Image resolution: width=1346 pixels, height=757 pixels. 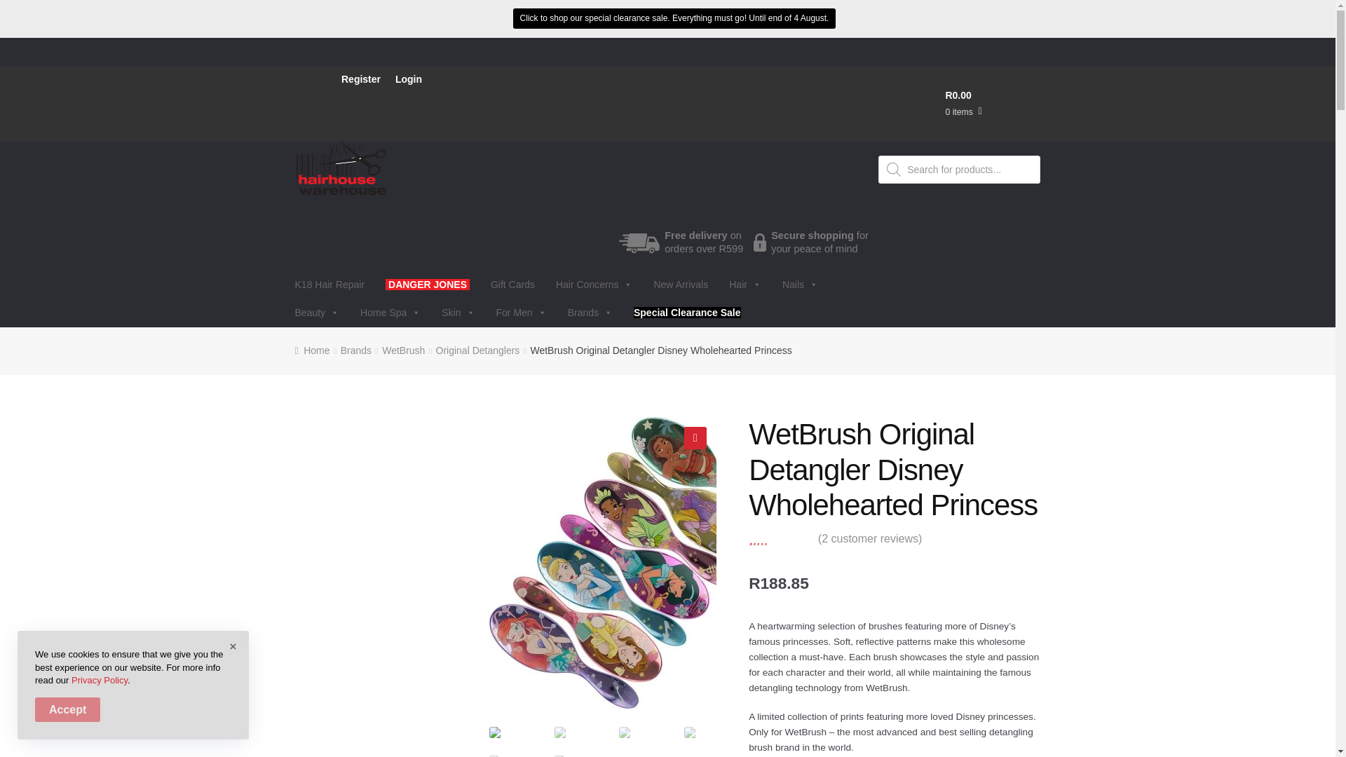 I want to click on K18 Hair Repair, so click(x=329, y=284).